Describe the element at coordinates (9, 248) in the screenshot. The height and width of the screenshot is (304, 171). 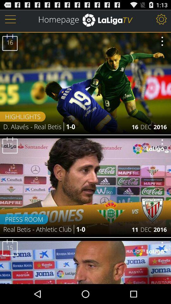
I see `select the number 15 in the bottom image` at that location.